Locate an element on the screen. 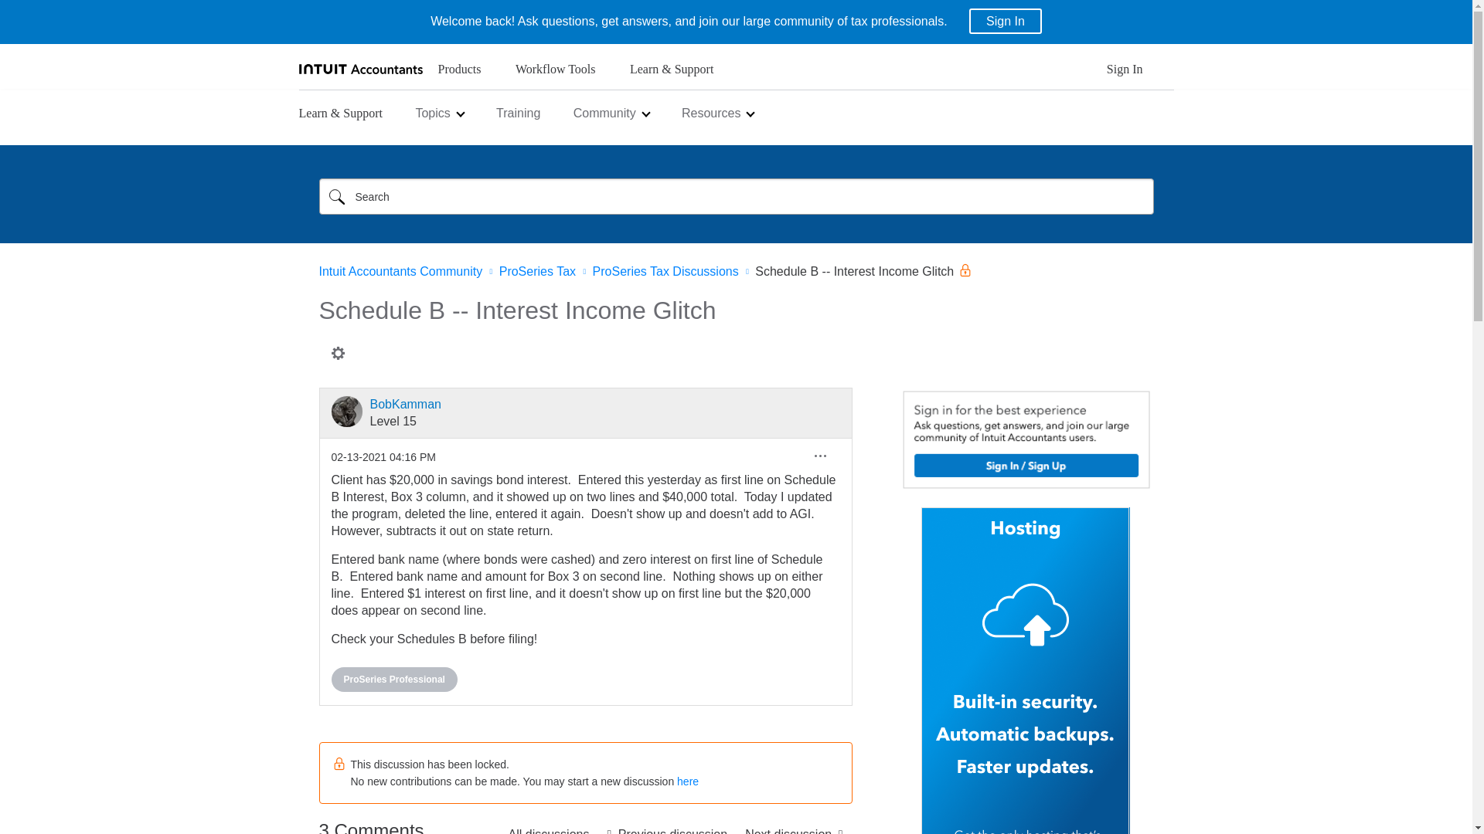  ProSeries Tax Discussions is located at coordinates (549, 826).